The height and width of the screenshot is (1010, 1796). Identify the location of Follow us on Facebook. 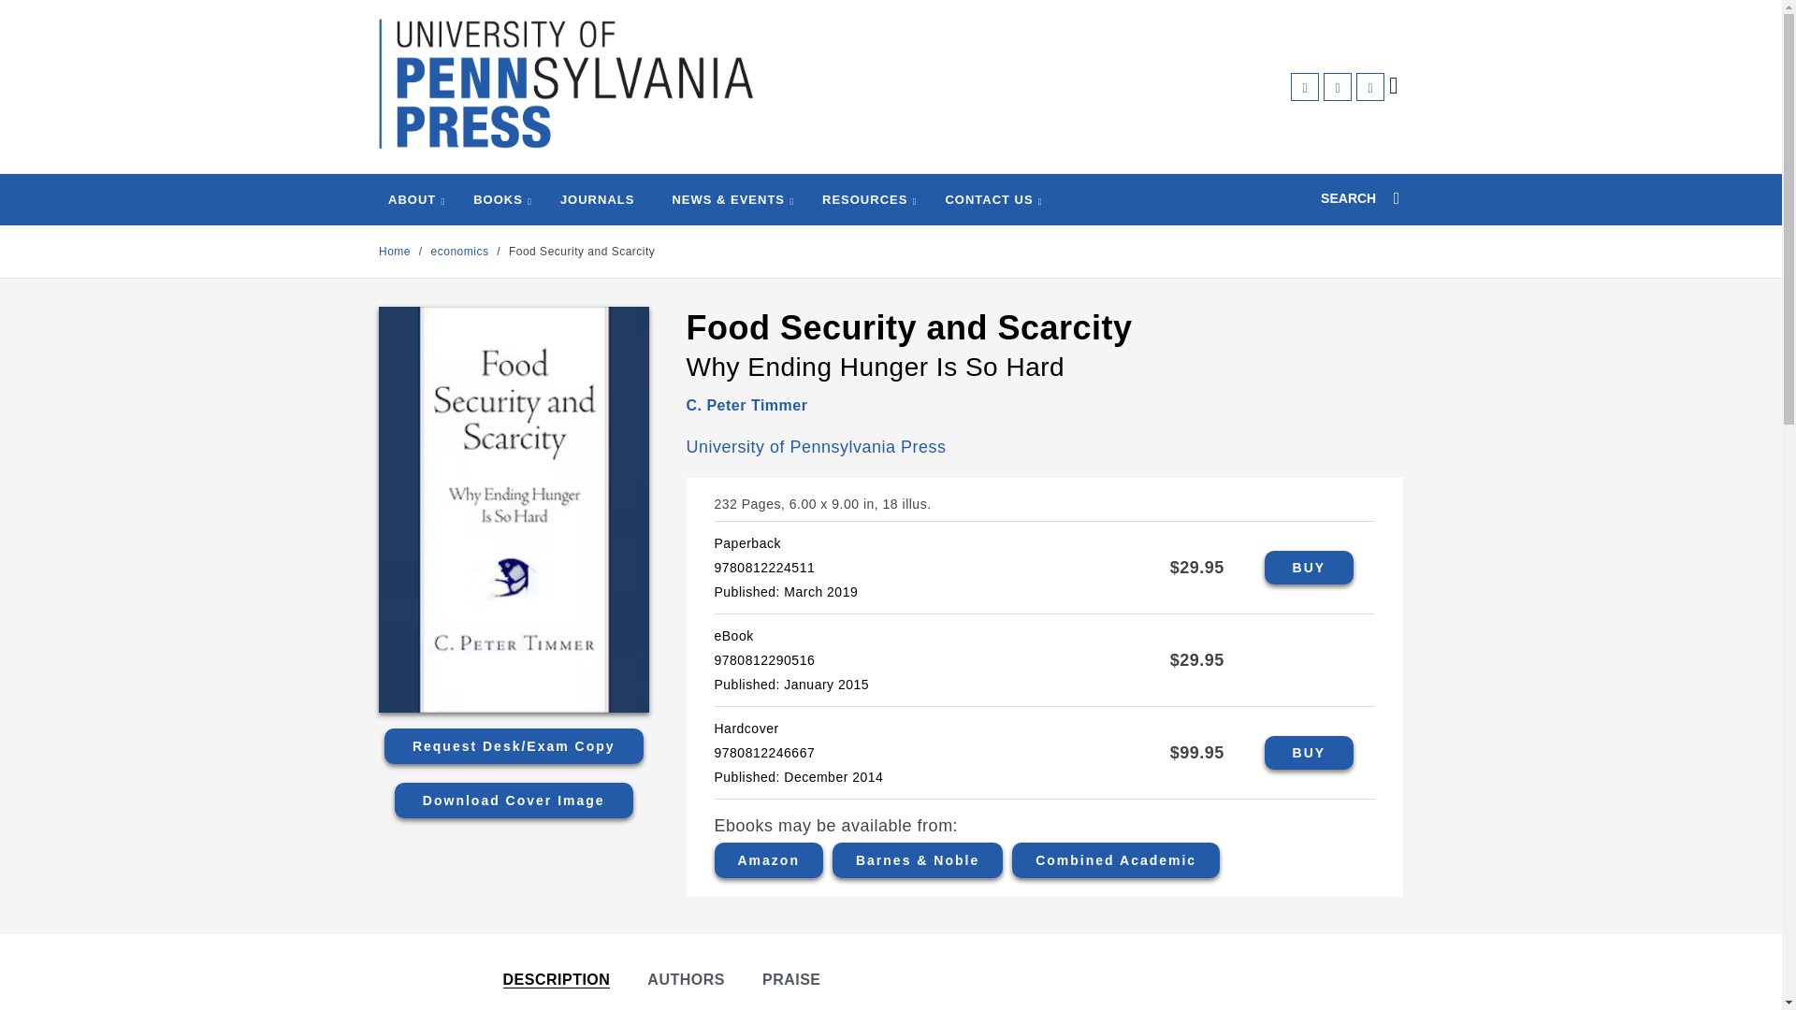
(1304, 86).